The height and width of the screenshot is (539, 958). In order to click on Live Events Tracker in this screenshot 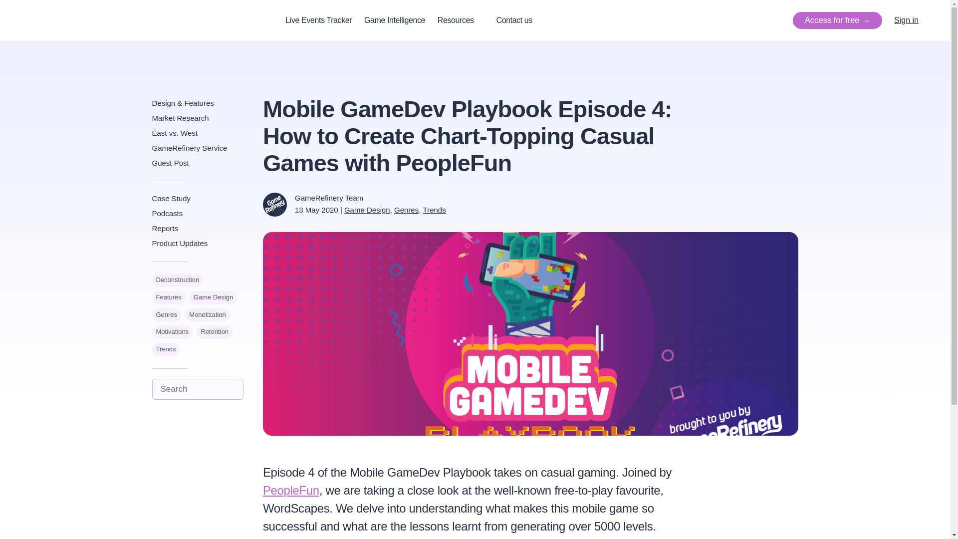, I will do `click(318, 20)`.